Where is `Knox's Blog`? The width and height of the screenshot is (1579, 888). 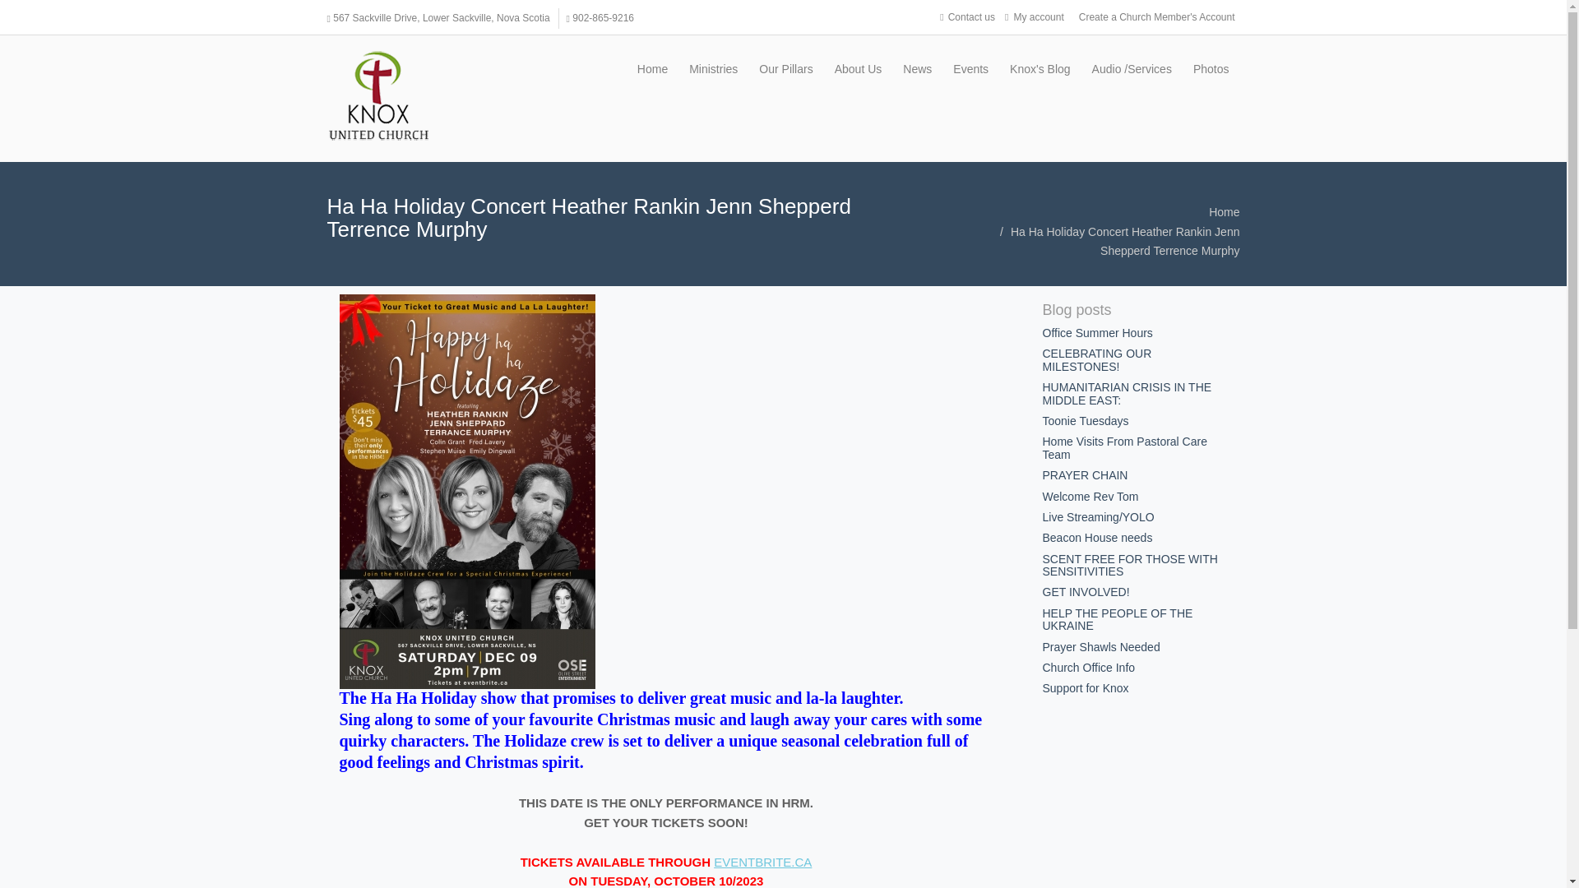 Knox's Blog is located at coordinates (1040, 69).